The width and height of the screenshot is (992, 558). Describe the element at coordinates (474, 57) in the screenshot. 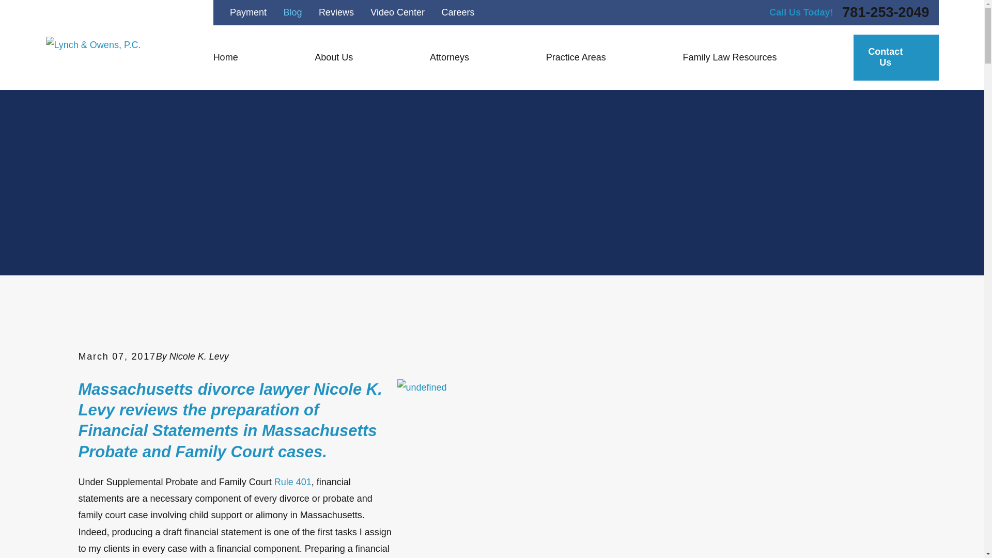

I see `Attorneys` at that location.